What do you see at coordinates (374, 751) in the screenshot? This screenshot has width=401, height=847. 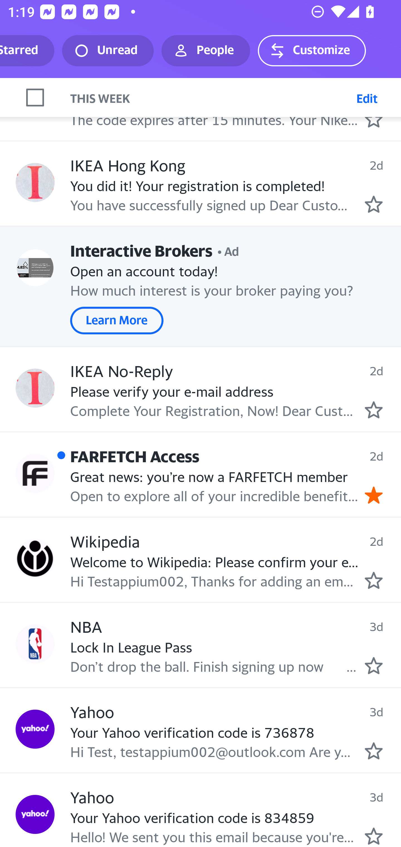 I see `Mark as starred.` at bounding box center [374, 751].